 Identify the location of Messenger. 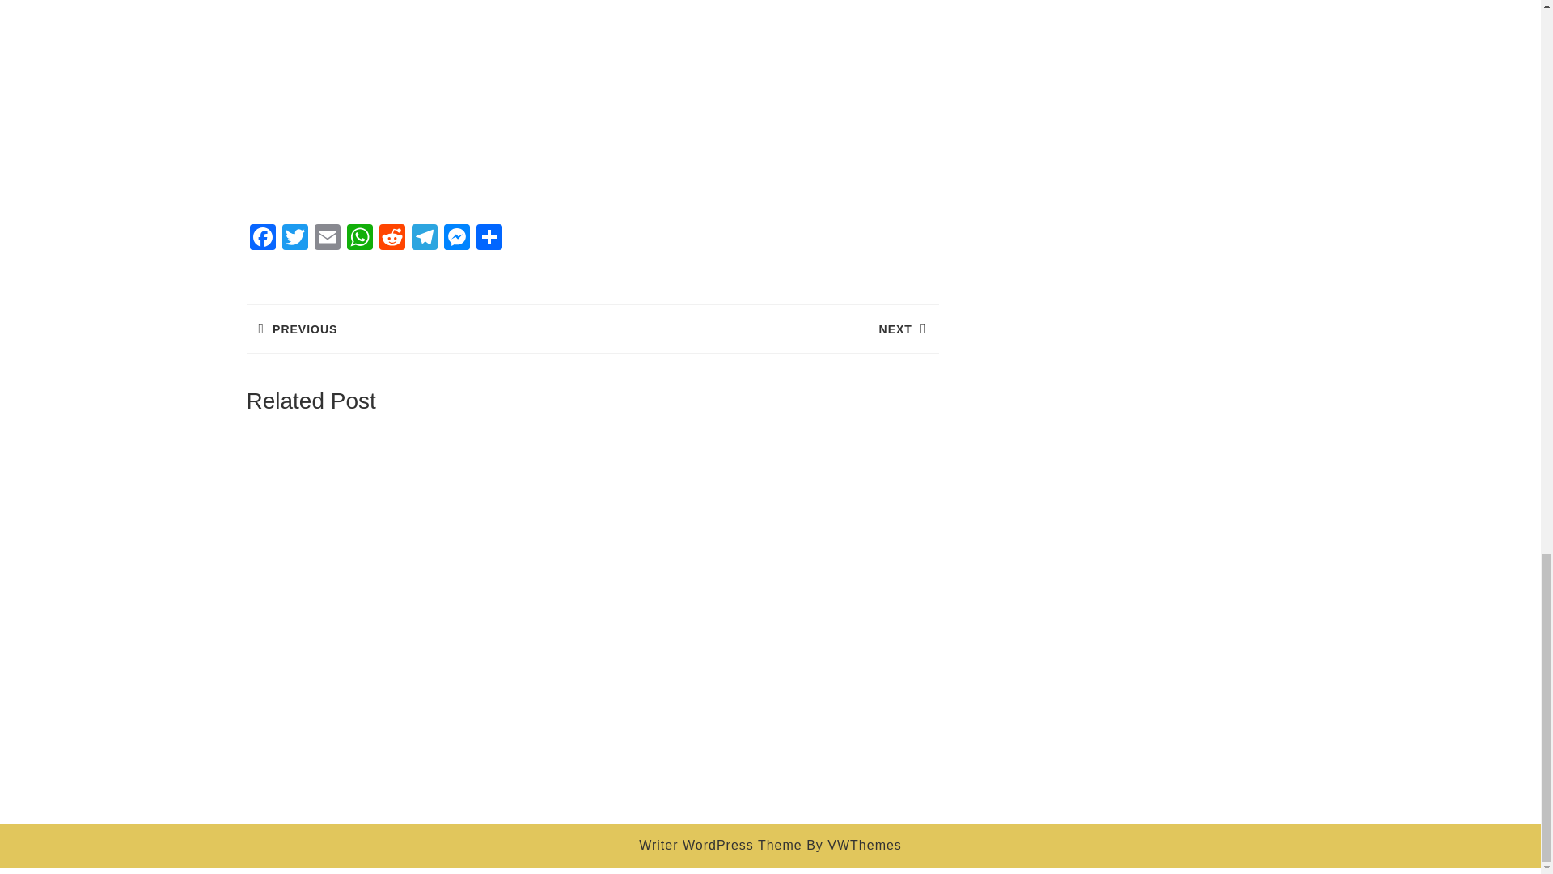
(455, 239).